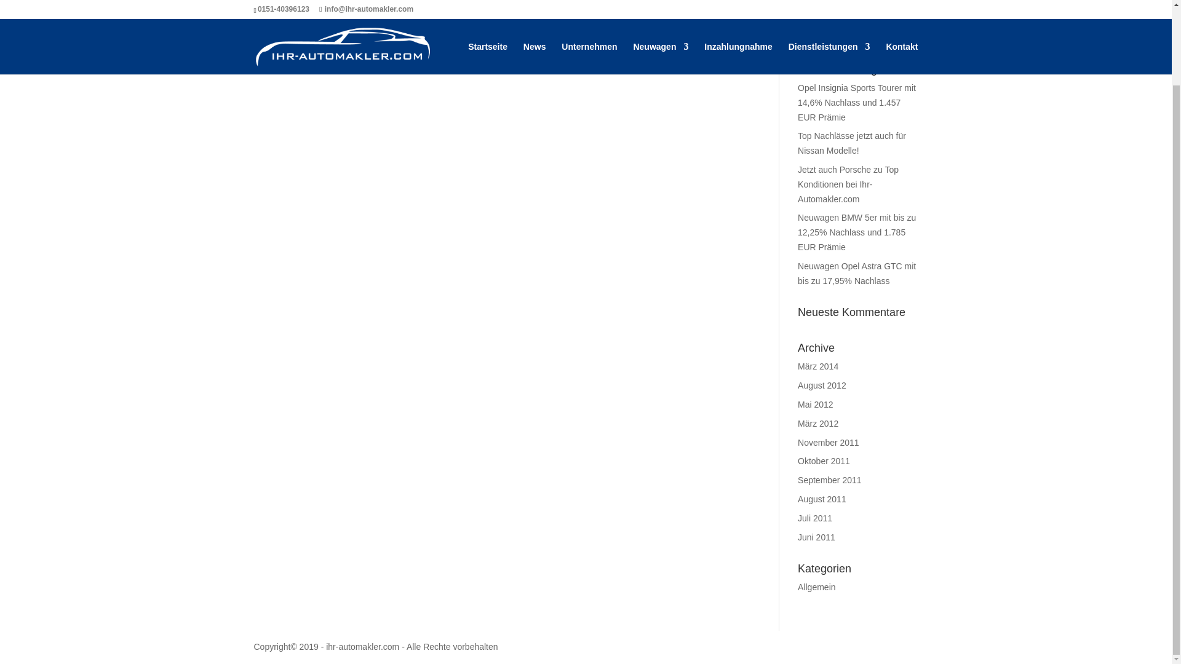 The image size is (1181, 664). What do you see at coordinates (898, 33) in the screenshot?
I see `Suche` at bounding box center [898, 33].